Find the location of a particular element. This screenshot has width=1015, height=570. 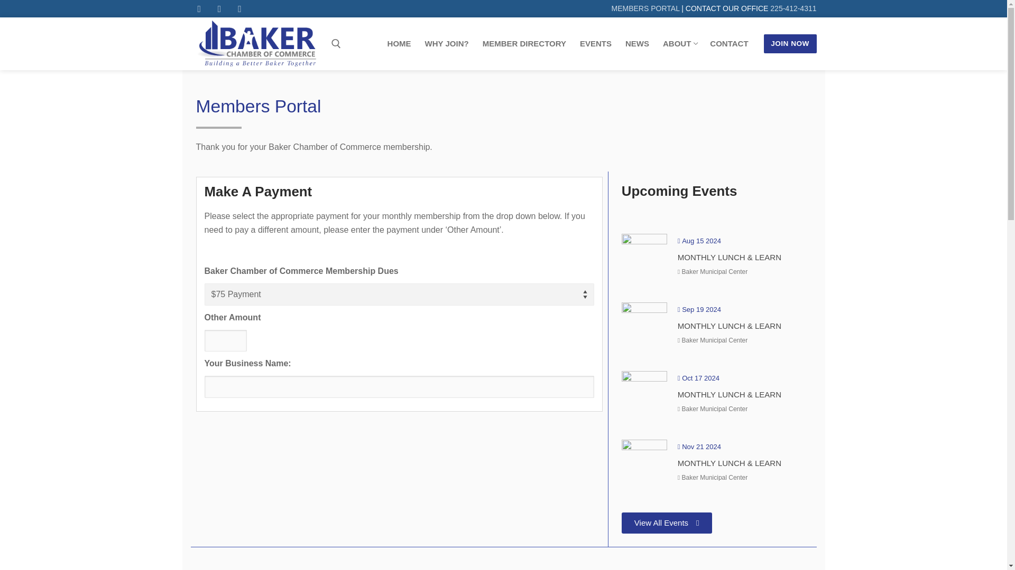

MEMBERS PORTAL is located at coordinates (646, 8).